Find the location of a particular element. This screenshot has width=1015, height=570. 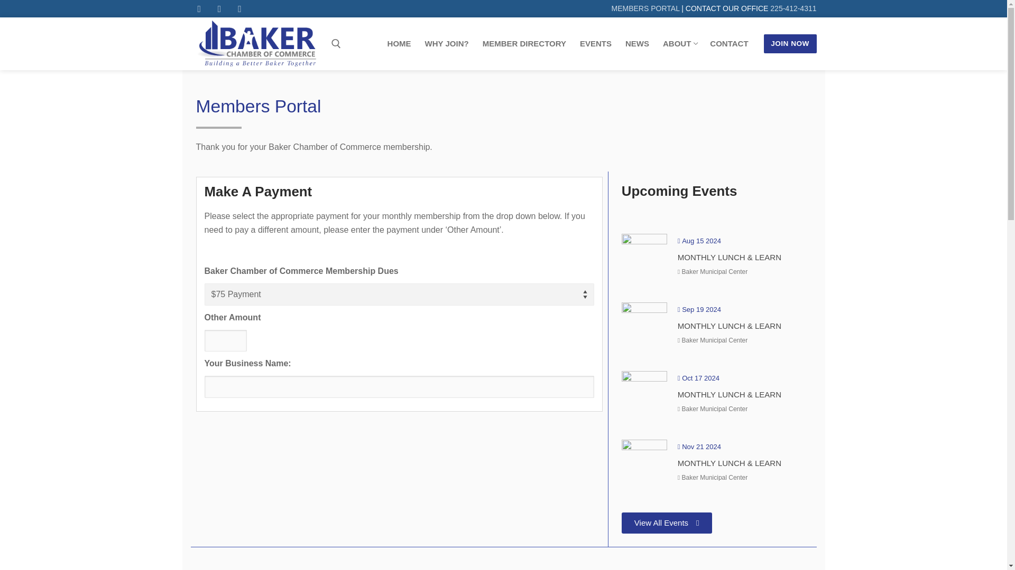

MEMBERS PORTAL is located at coordinates (646, 8).